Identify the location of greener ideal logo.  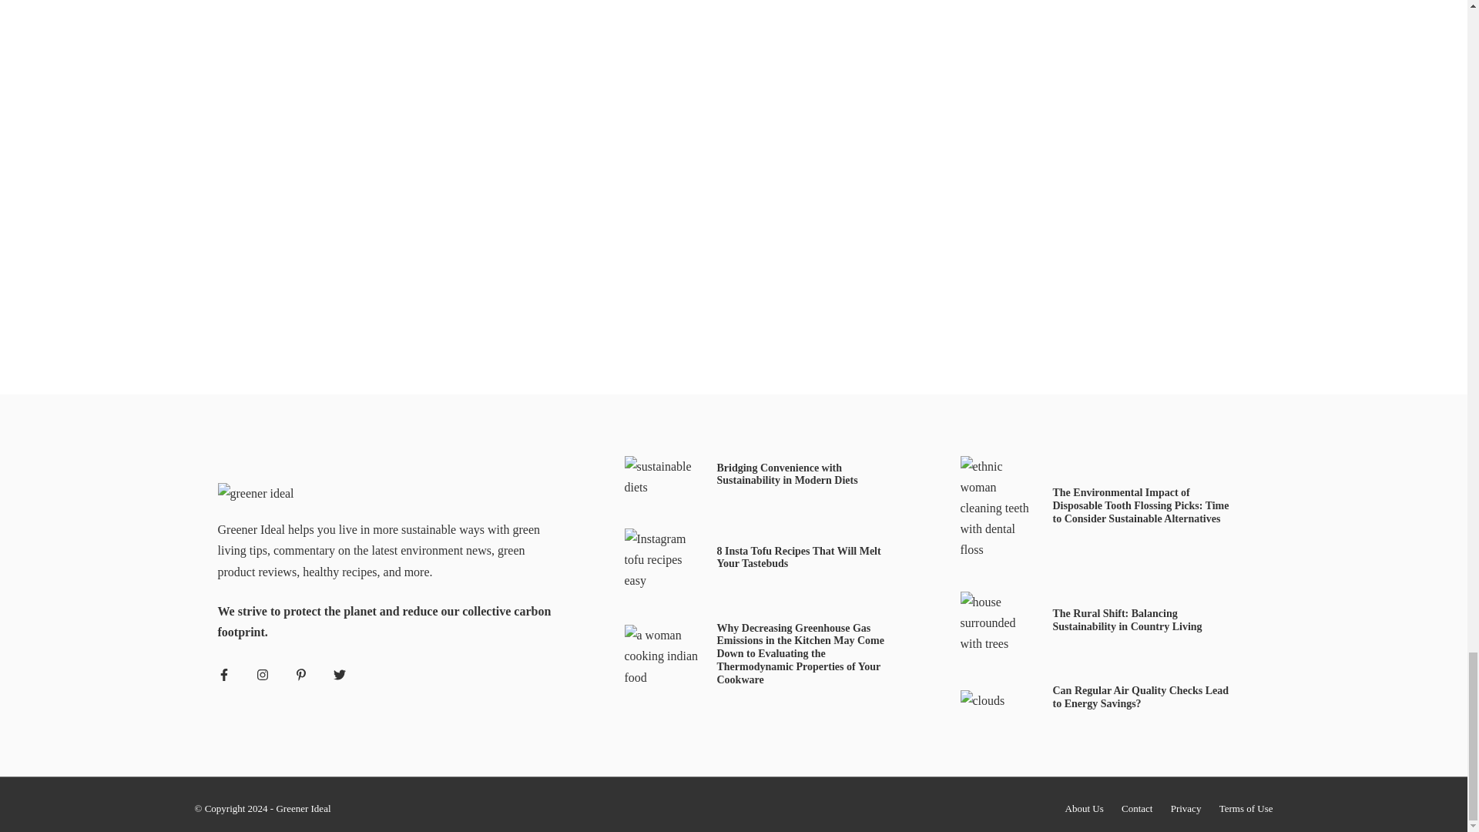
(255, 493).